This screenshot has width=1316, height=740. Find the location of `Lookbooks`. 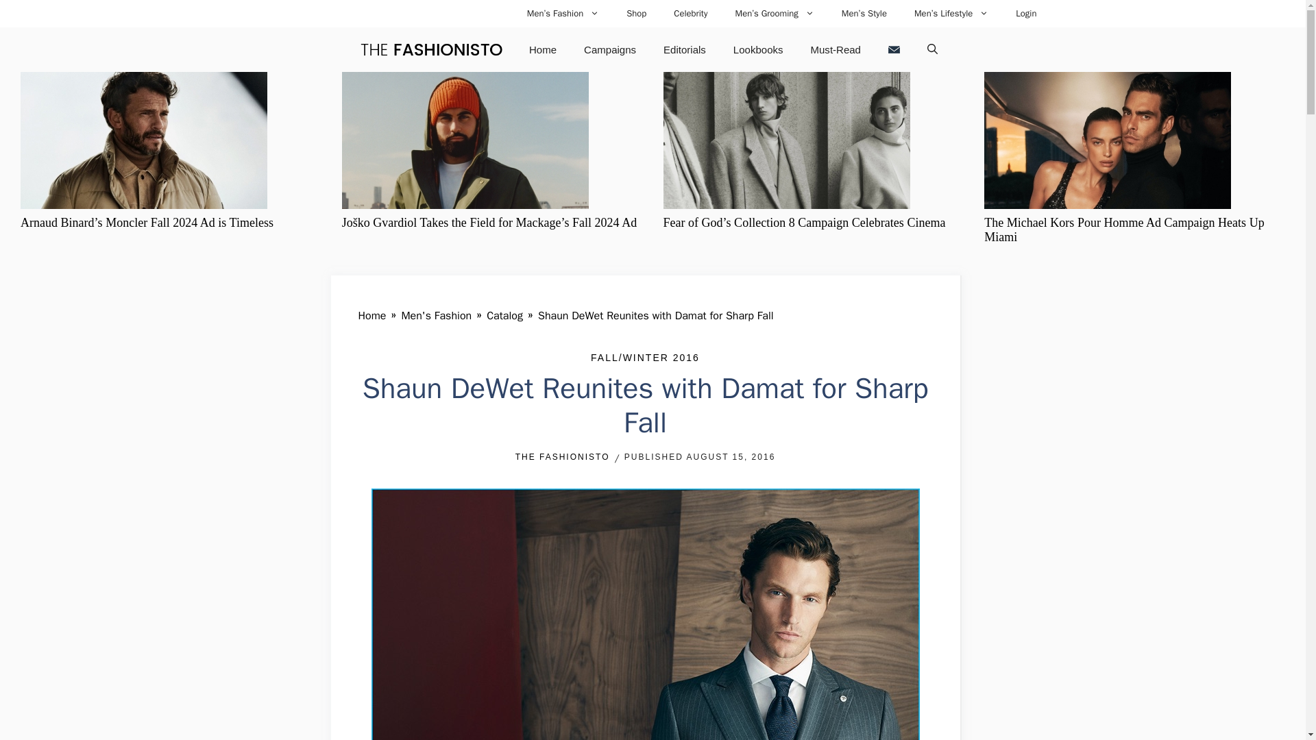

Lookbooks is located at coordinates (758, 49).